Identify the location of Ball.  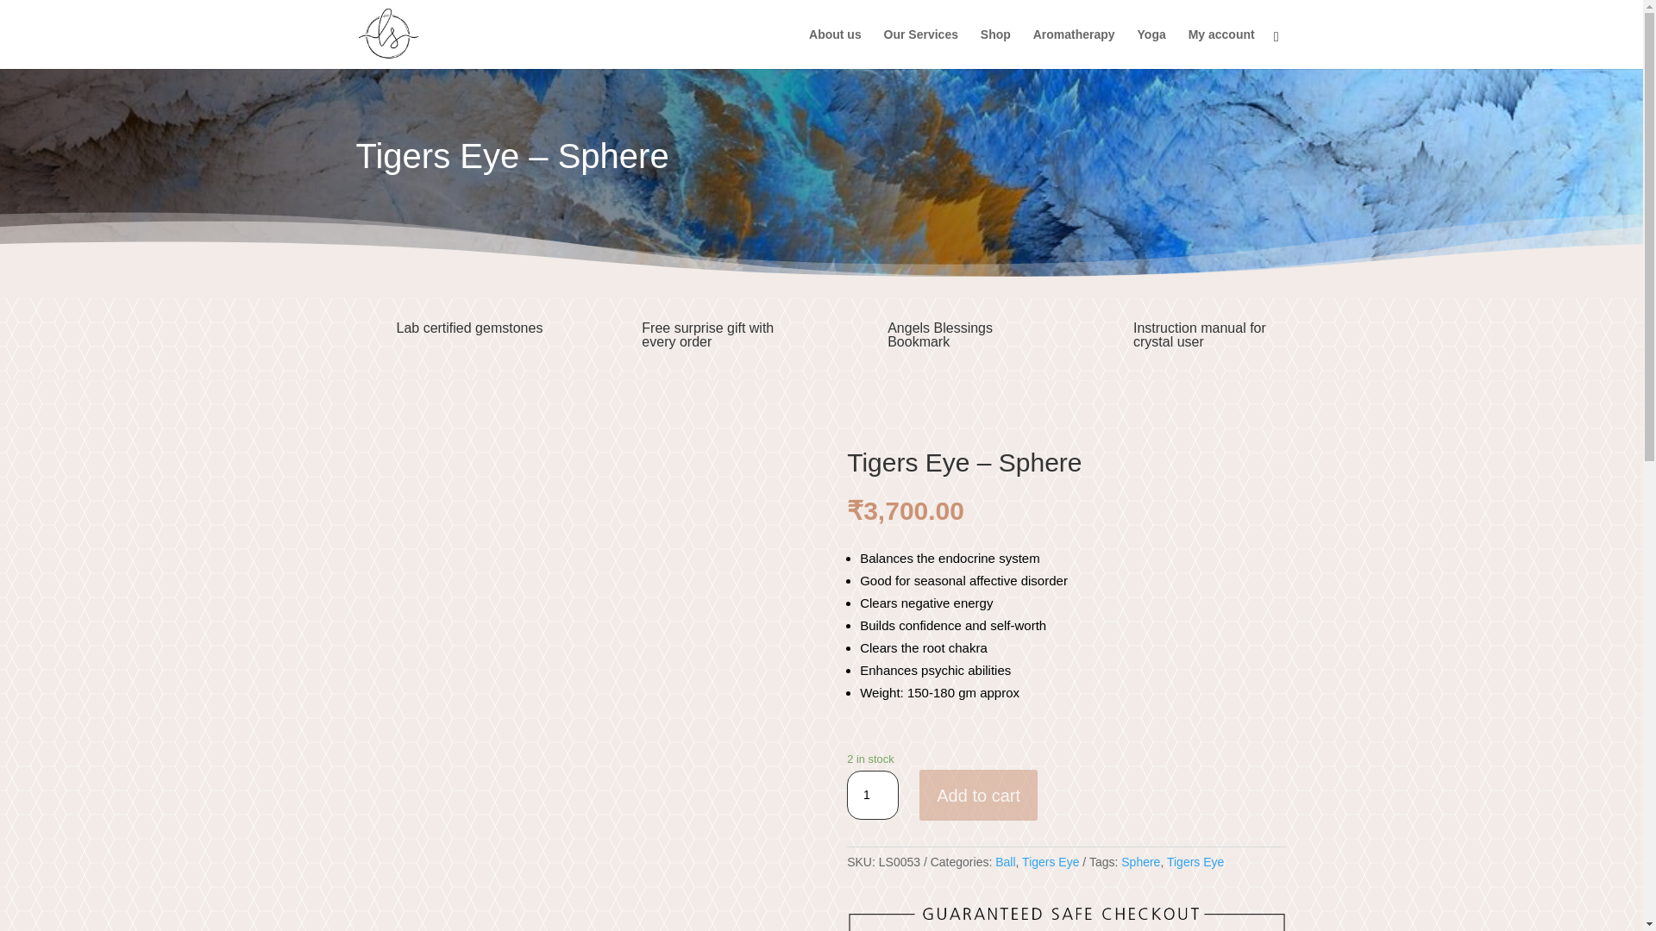
(1004, 862).